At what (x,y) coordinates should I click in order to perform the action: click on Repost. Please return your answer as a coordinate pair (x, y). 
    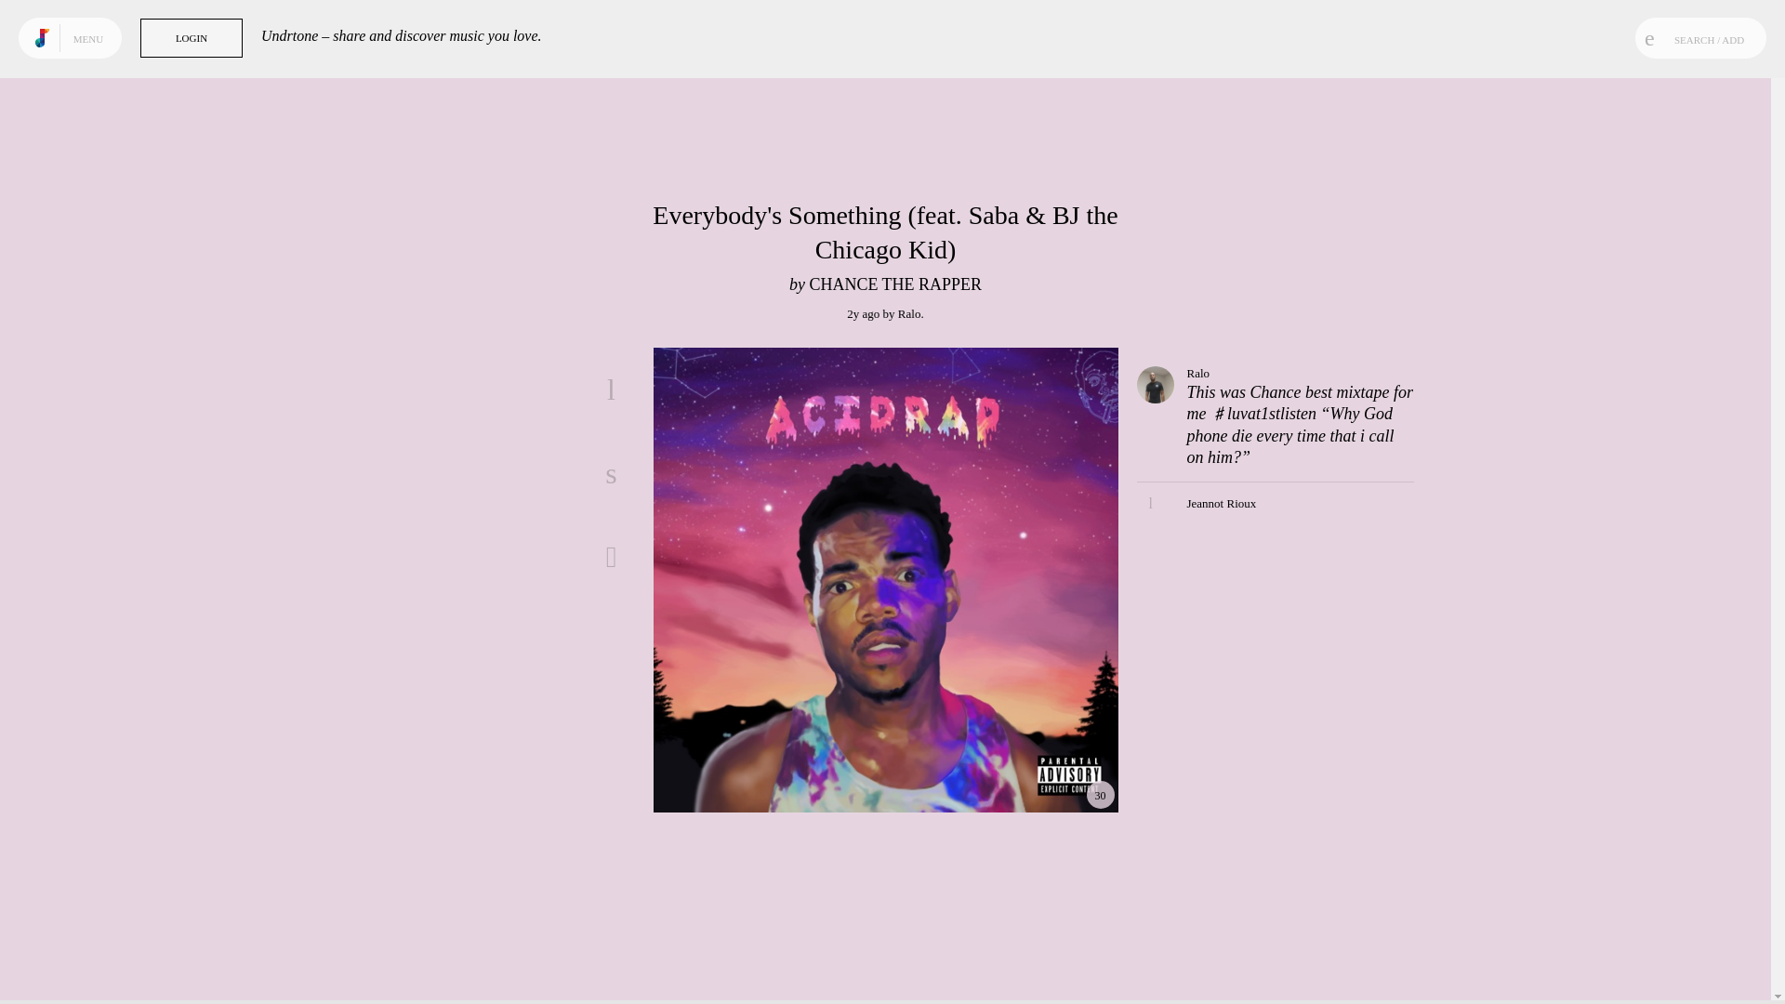
    Looking at the image, I should click on (611, 556).